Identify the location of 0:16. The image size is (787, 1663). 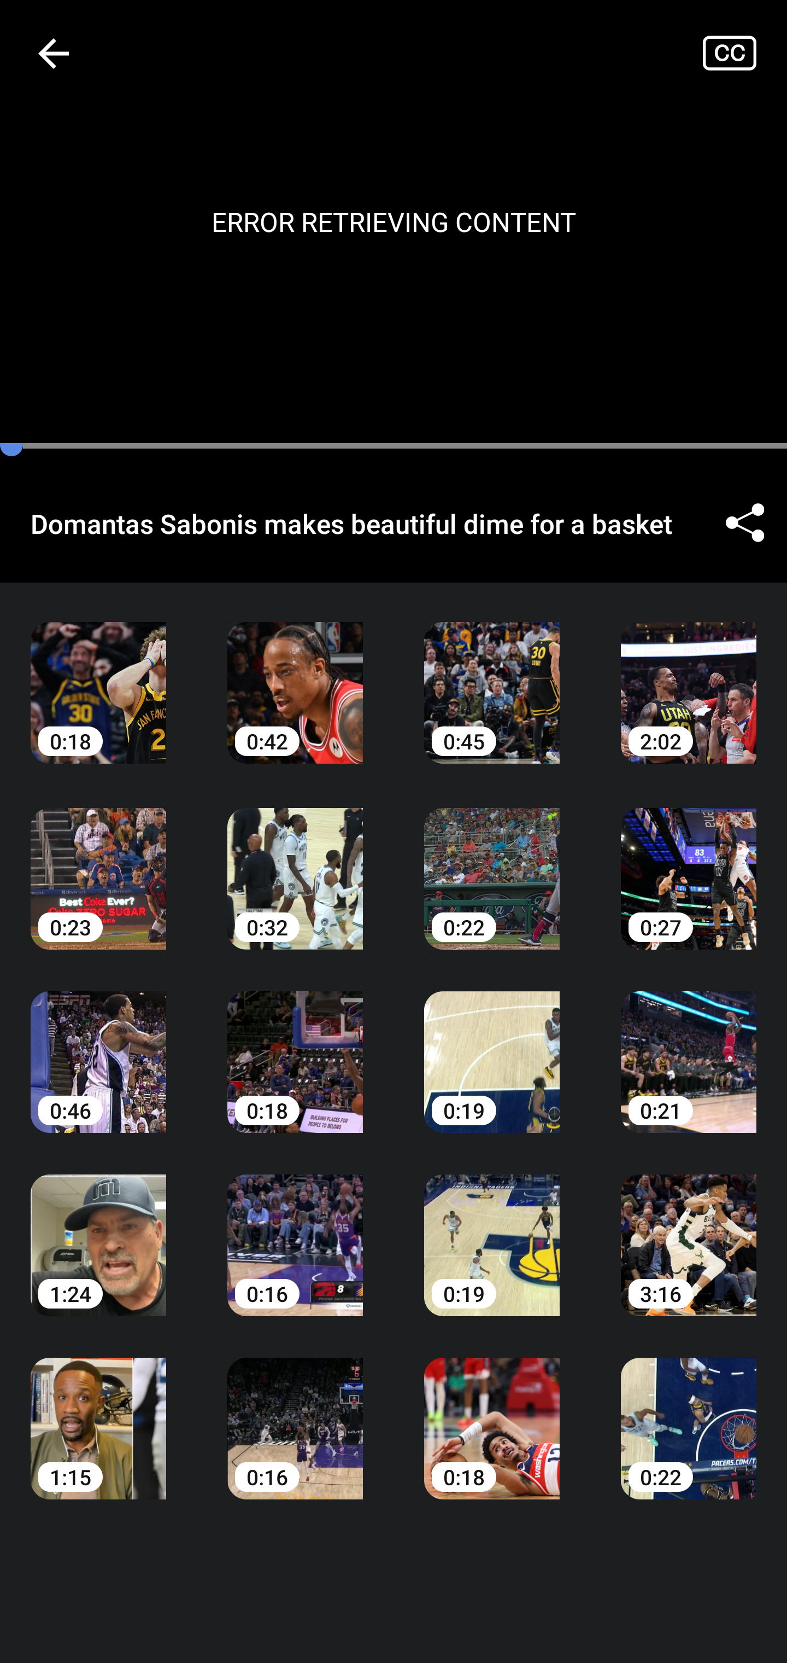
(295, 1230).